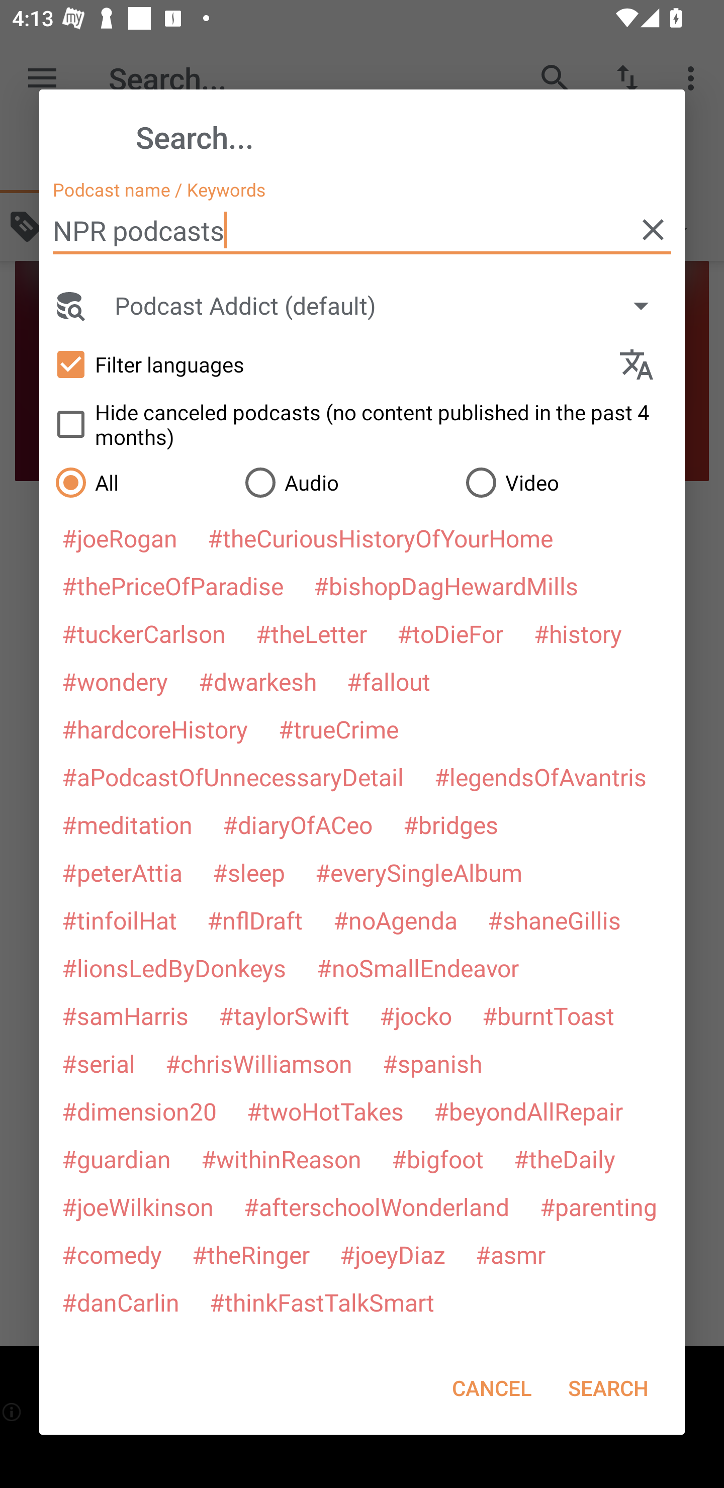 This screenshot has height=1488, width=724. Describe the element at coordinates (119, 538) in the screenshot. I see `#joeRogan` at that location.